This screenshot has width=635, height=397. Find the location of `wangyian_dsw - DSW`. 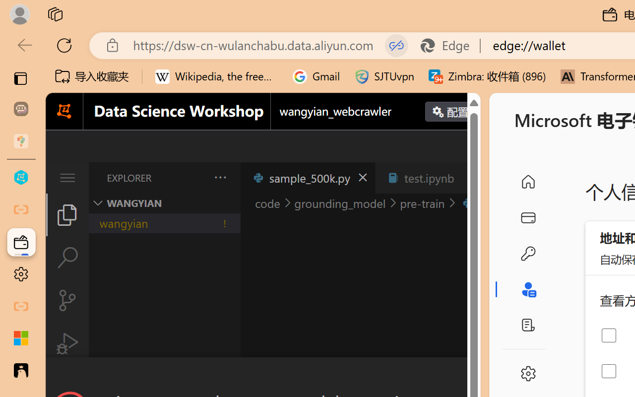

wangyian_dsw - DSW is located at coordinates (21, 178).